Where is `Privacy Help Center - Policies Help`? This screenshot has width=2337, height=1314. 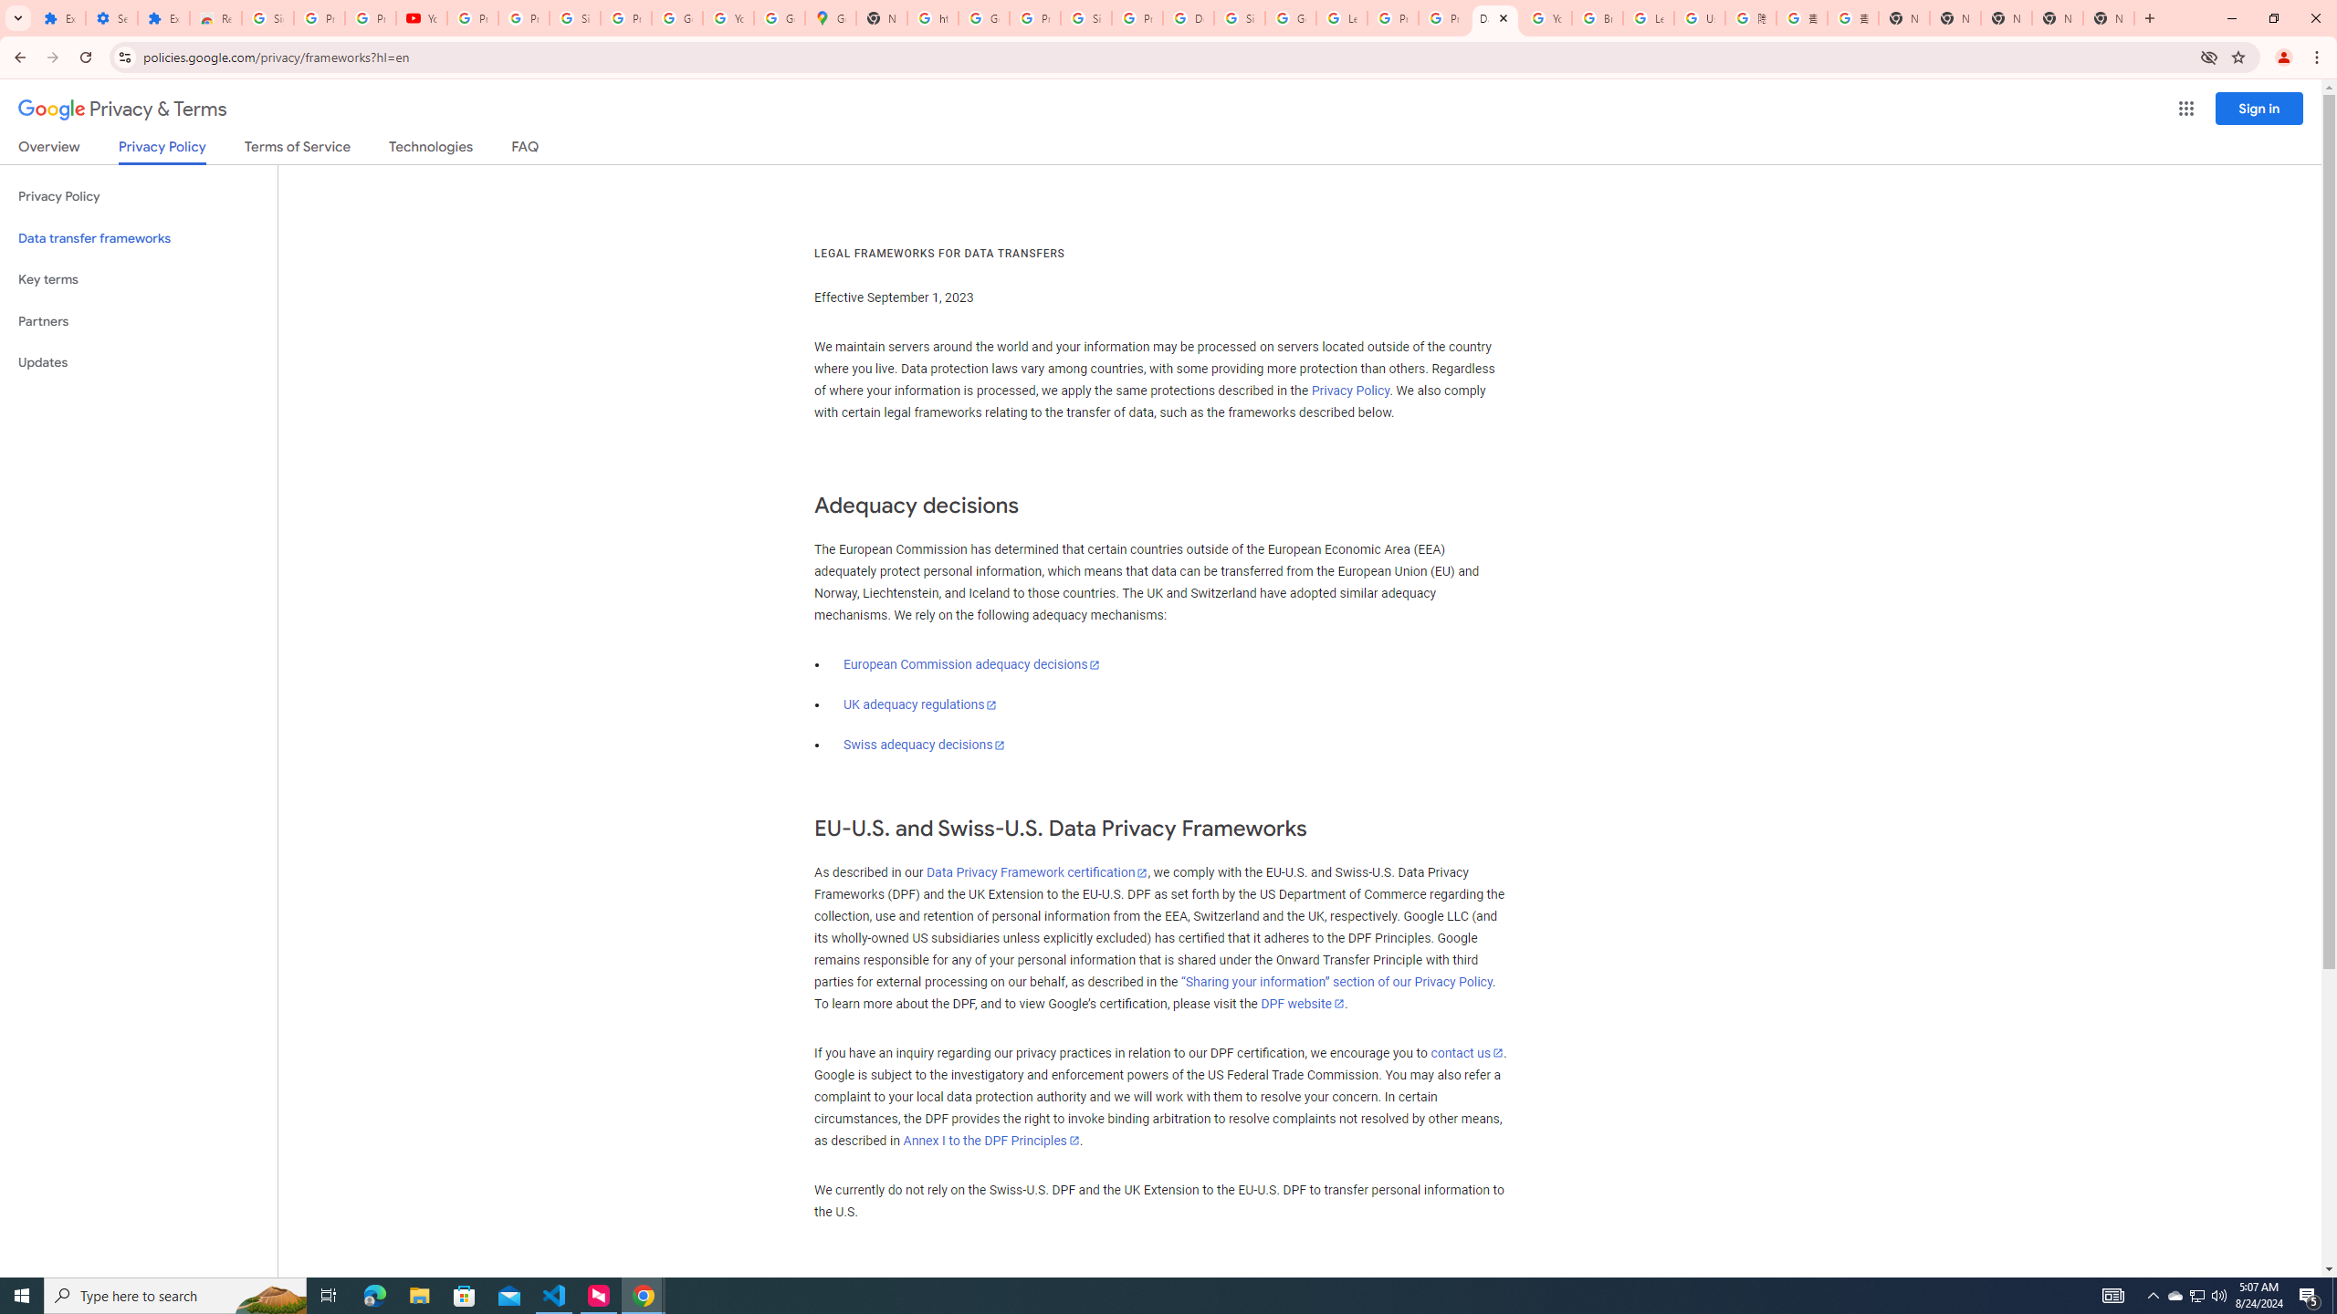
Privacy Help Center - Policies Help is located at coordinates (1393, 18).